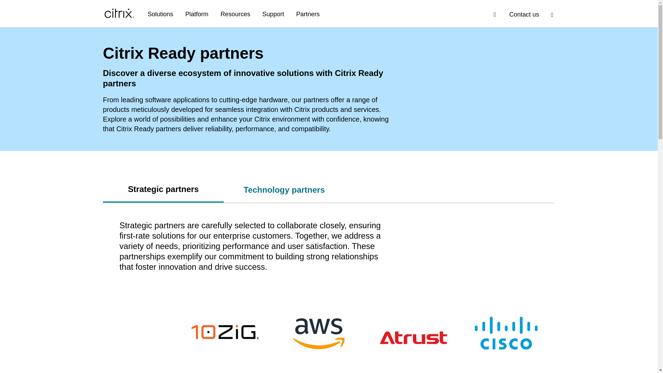 The height and width of the screenshot is (373, 663). What do you see at coordinates (197, 15) in the screenshot?
I see `Platform` at bounding box center [197, 15].